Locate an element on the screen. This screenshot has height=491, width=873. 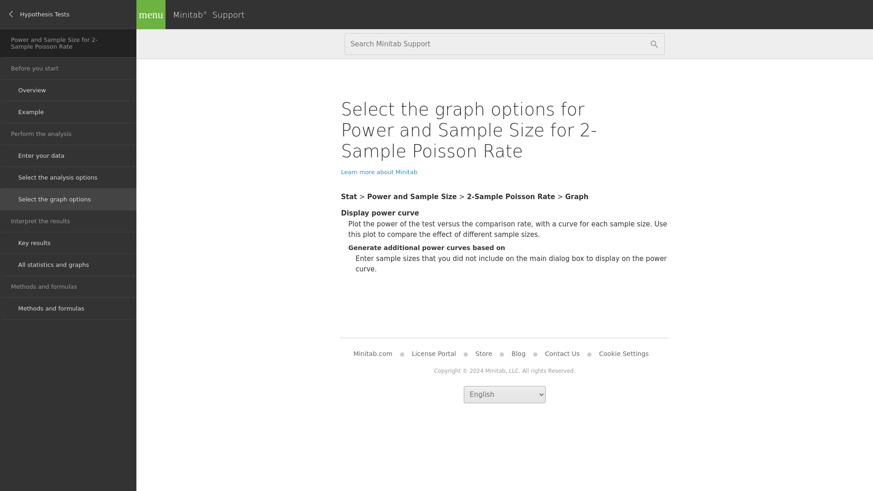
and then is located at coordinates (560, 196).